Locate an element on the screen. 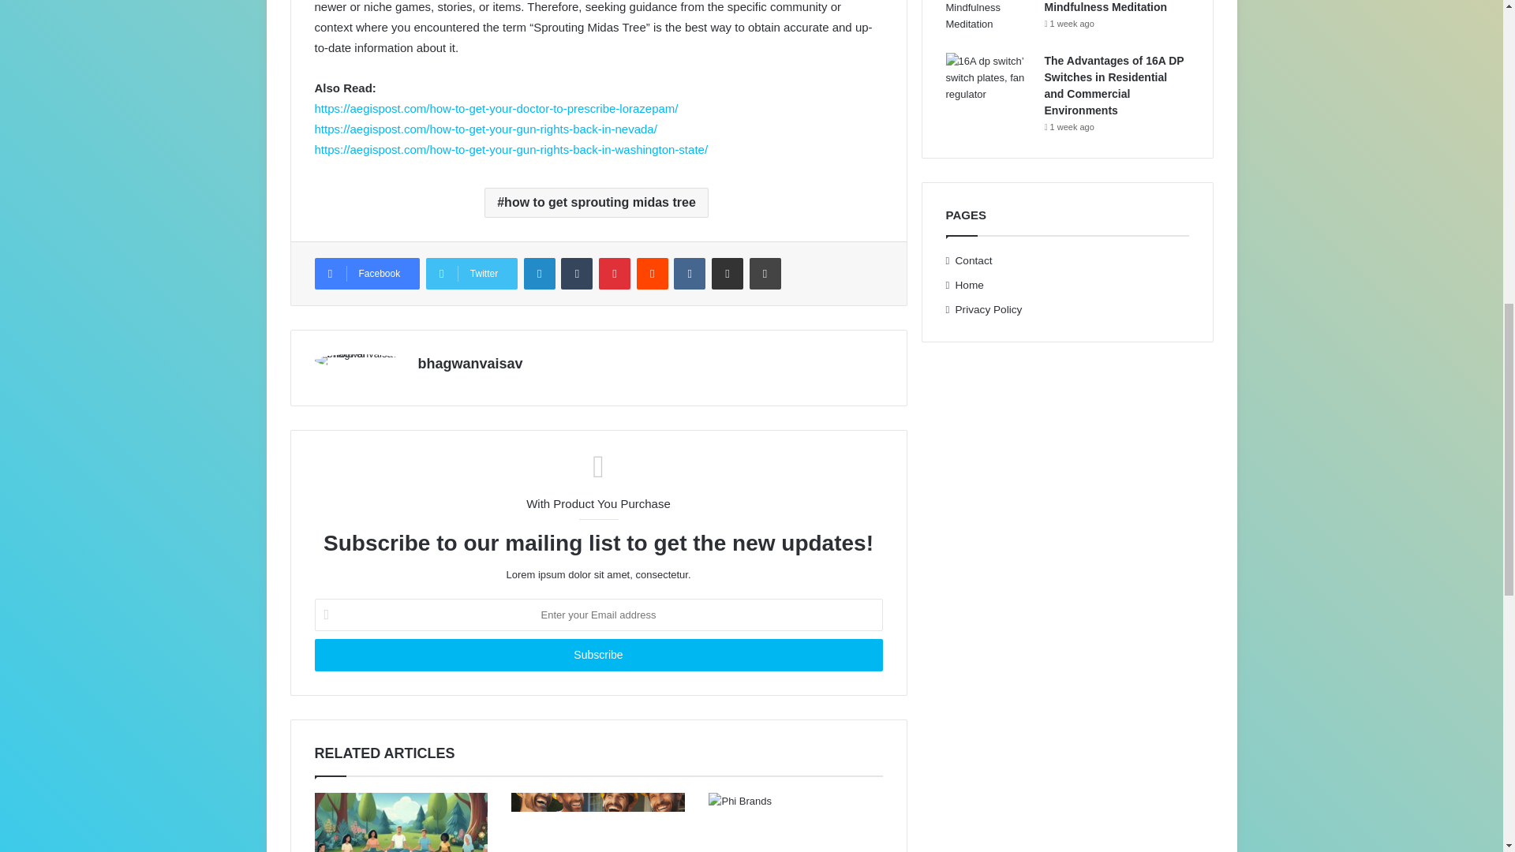  Facebook is located at coordinates (366, 274).